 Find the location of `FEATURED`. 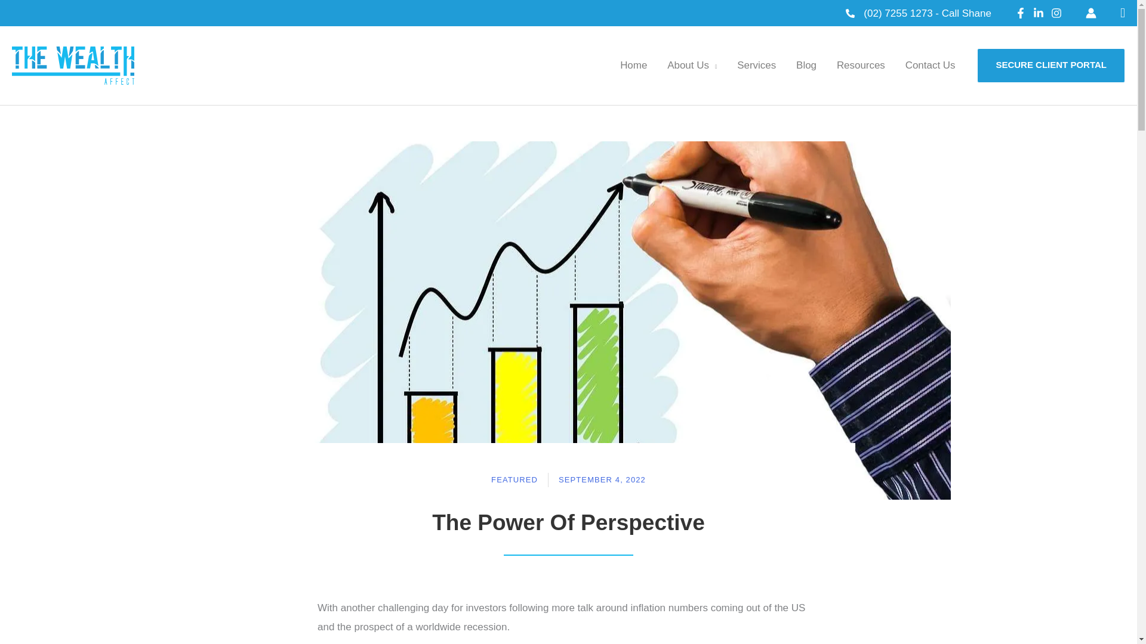

FEATURED is located at coordinates (515, 479).